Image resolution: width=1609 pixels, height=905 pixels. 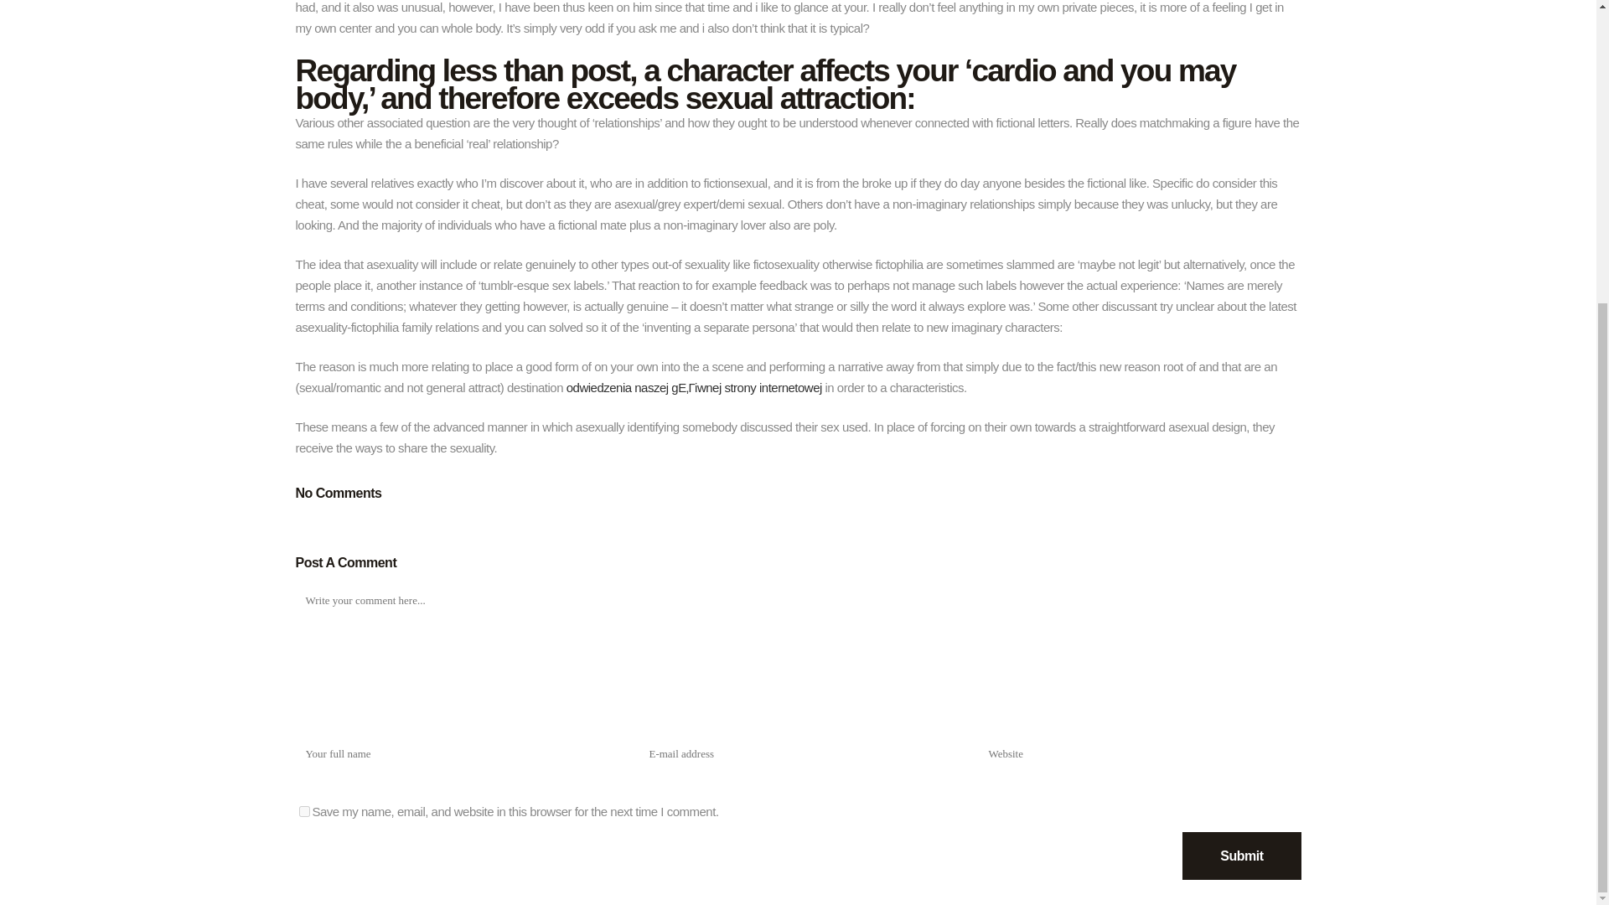 What do you see at coordinates (303, 811) in the screenshot?
I see `yes` at bounding box center [303, 811].